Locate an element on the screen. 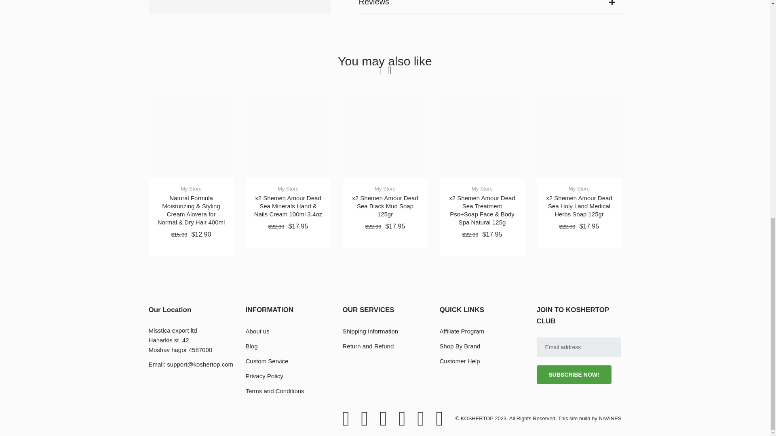 The width and height of the screenshot is (776, 436). x2 Shemen Amour Dead Sea Black Mud Soap 125gr is located at coordinates (385, 206).